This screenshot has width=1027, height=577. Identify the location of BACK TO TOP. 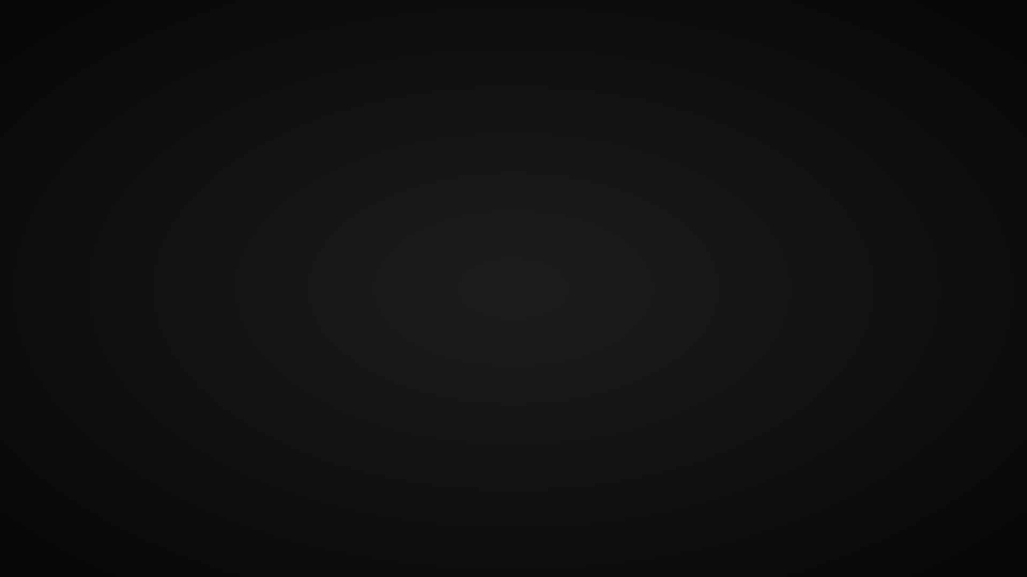
(513, 403).